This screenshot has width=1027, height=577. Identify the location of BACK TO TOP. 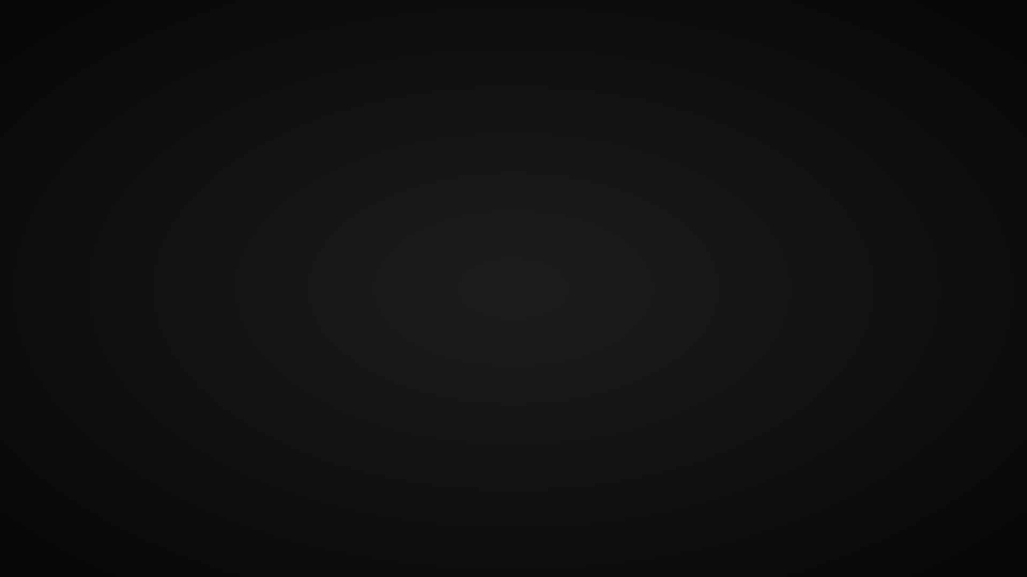
(513, 403).